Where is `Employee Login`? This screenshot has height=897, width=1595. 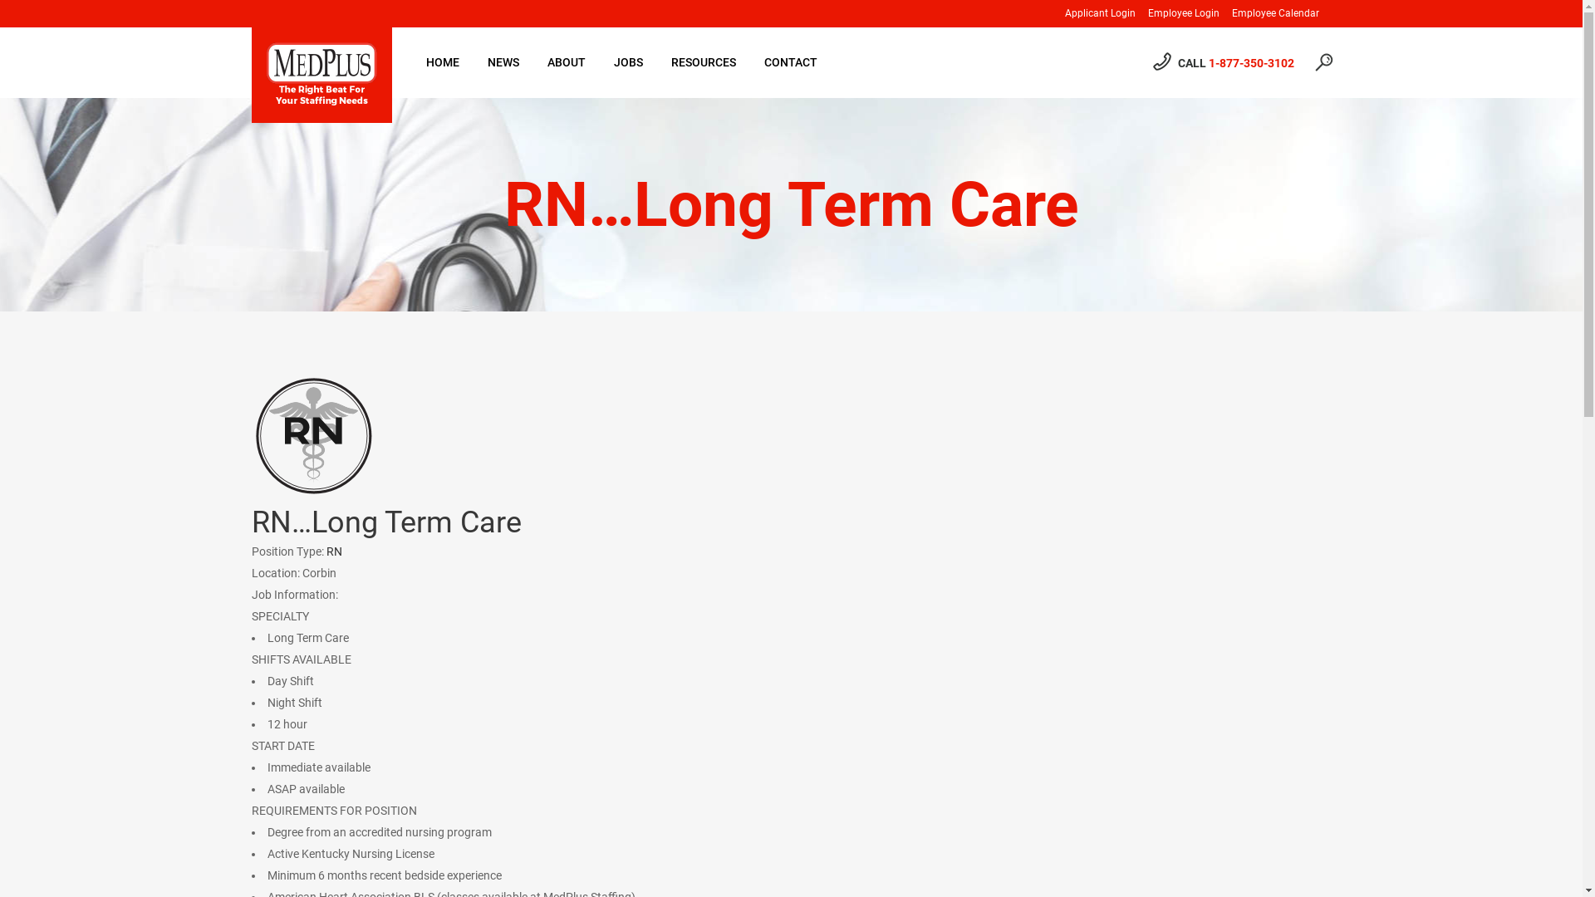
Employee Login is located at coordinates (1176, 13).